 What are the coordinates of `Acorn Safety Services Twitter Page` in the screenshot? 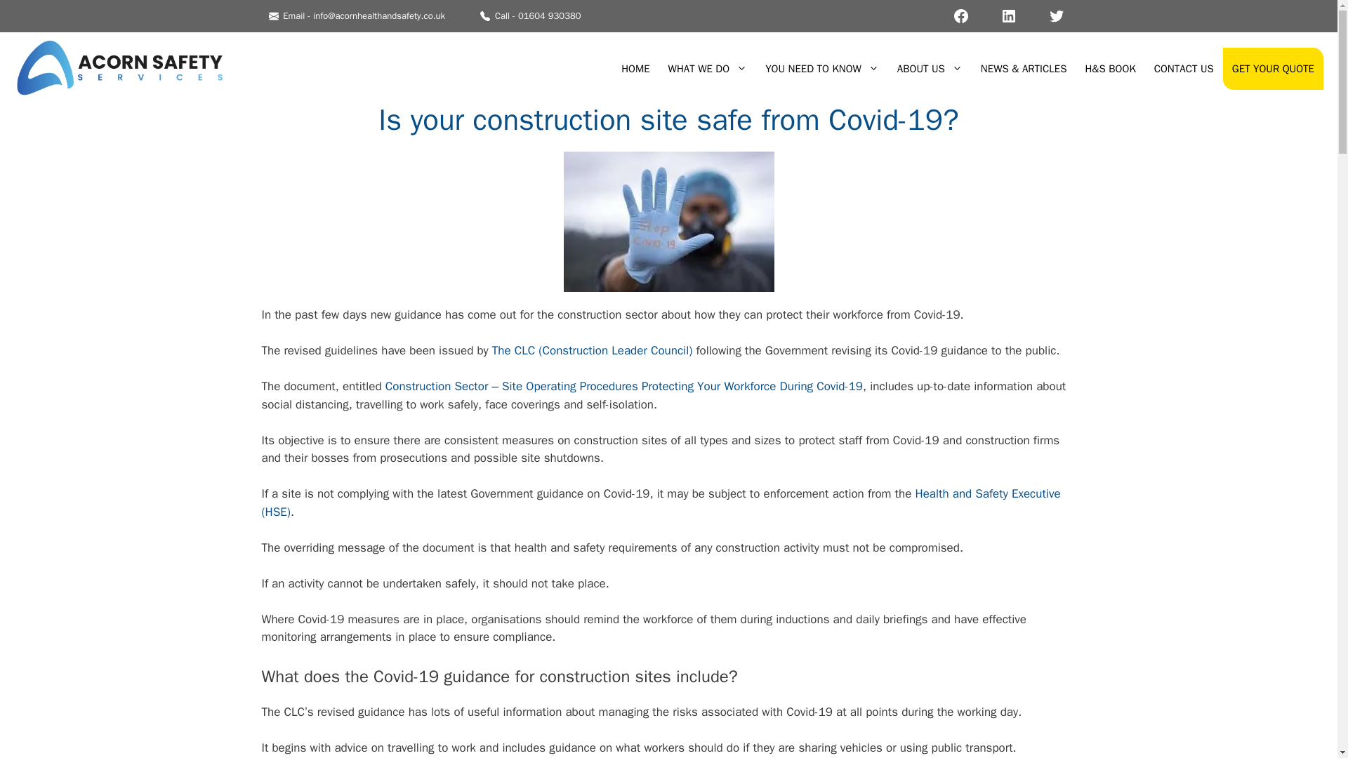 It's located at (1056, 16).